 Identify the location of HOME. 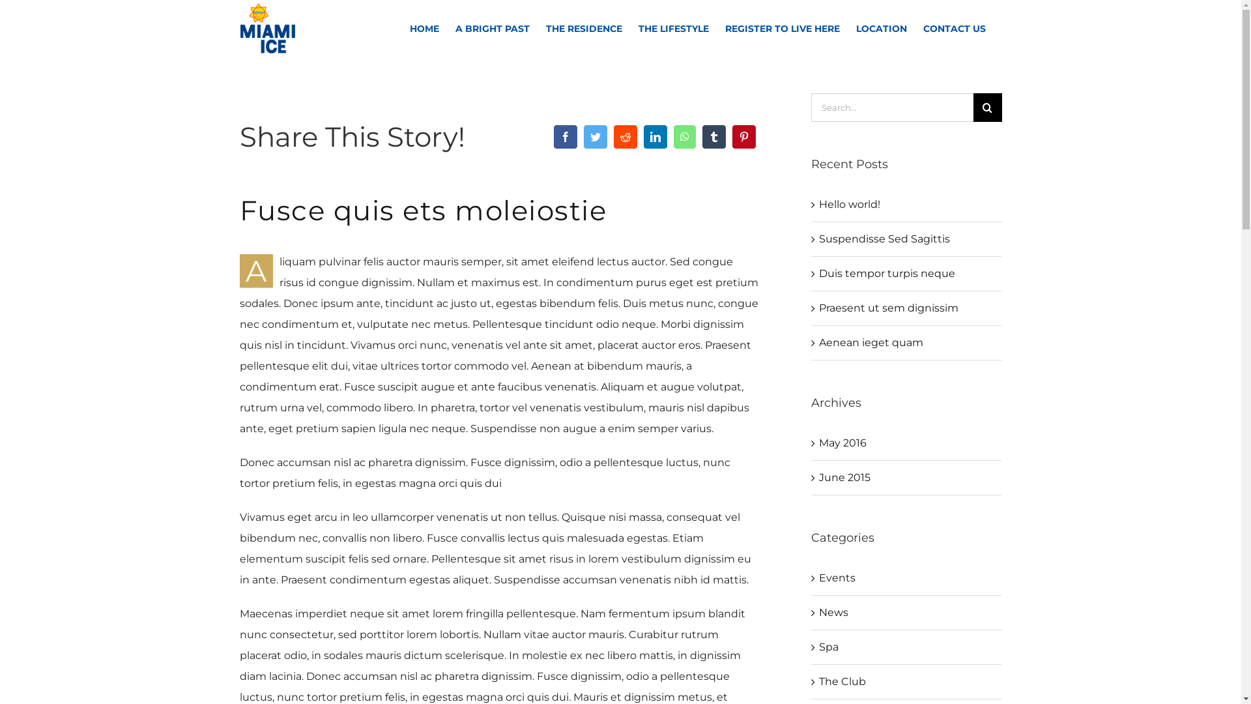
(424, 29).